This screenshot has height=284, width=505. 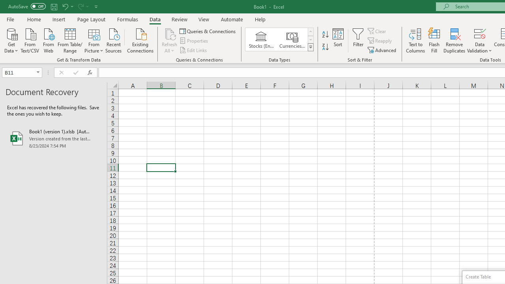 I want to click on From Text/CSV, so click(x=30, y=40).